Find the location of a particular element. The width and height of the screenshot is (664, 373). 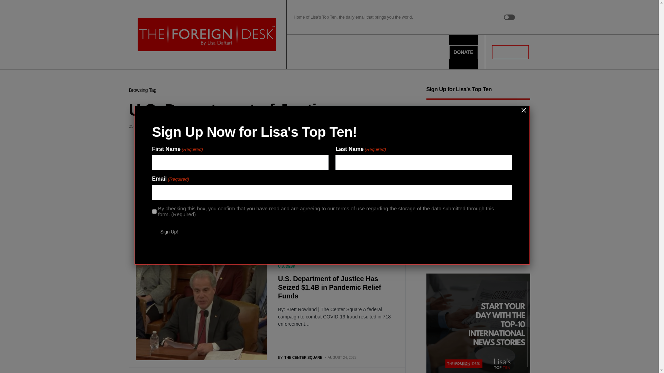

Sign Up! is located at coordinates (169, 232).